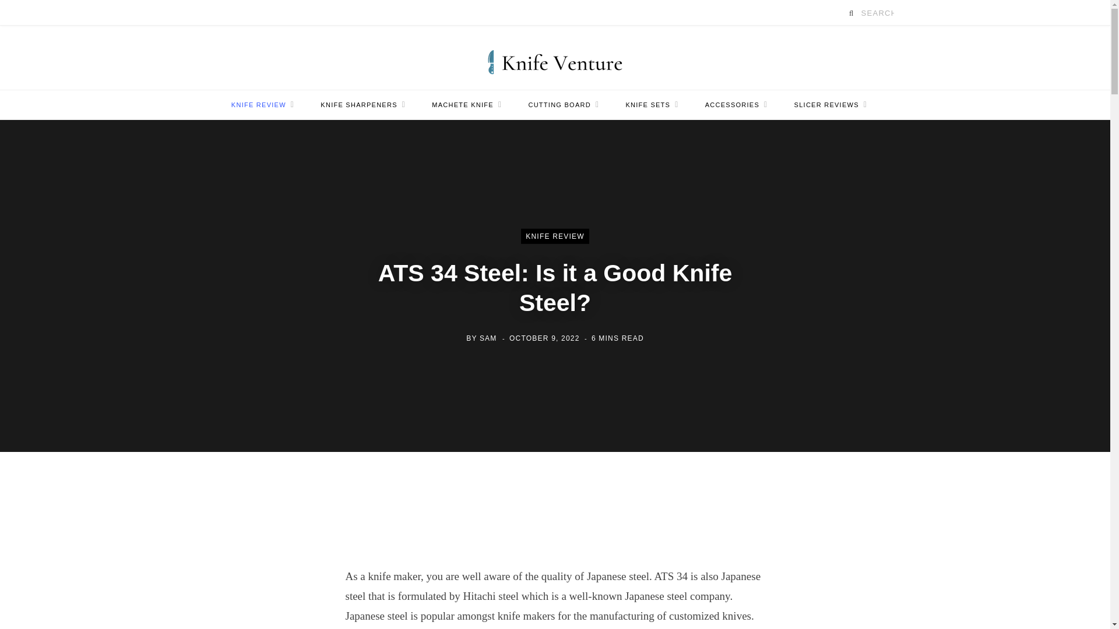  I want to click on Knife Venture, so click(555, 57).